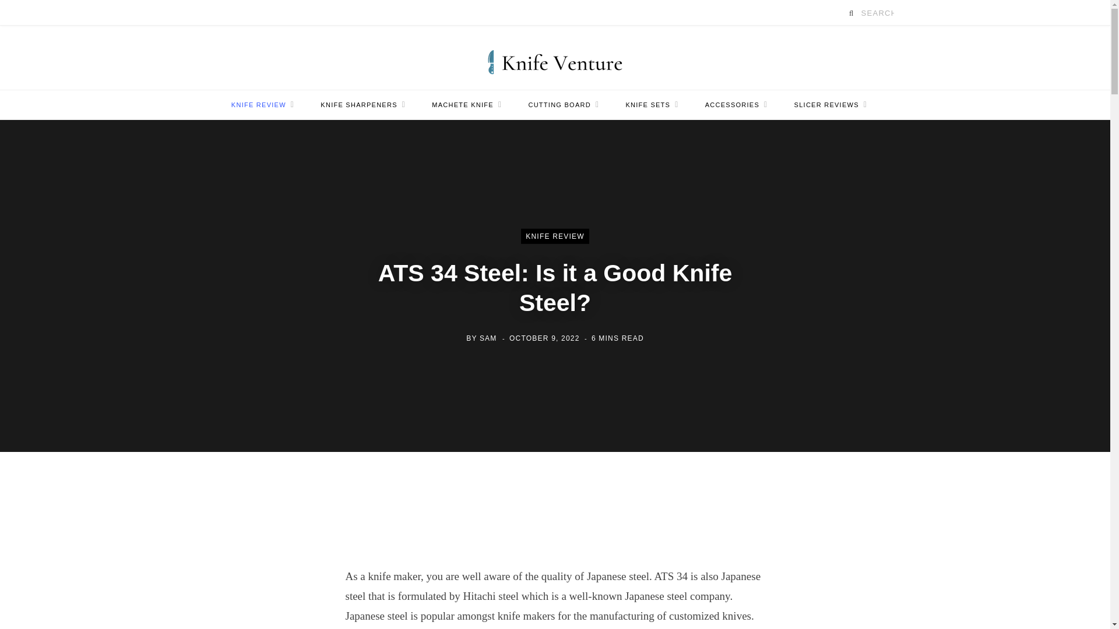  I want to click on Knife Venture, so click(555, 57).